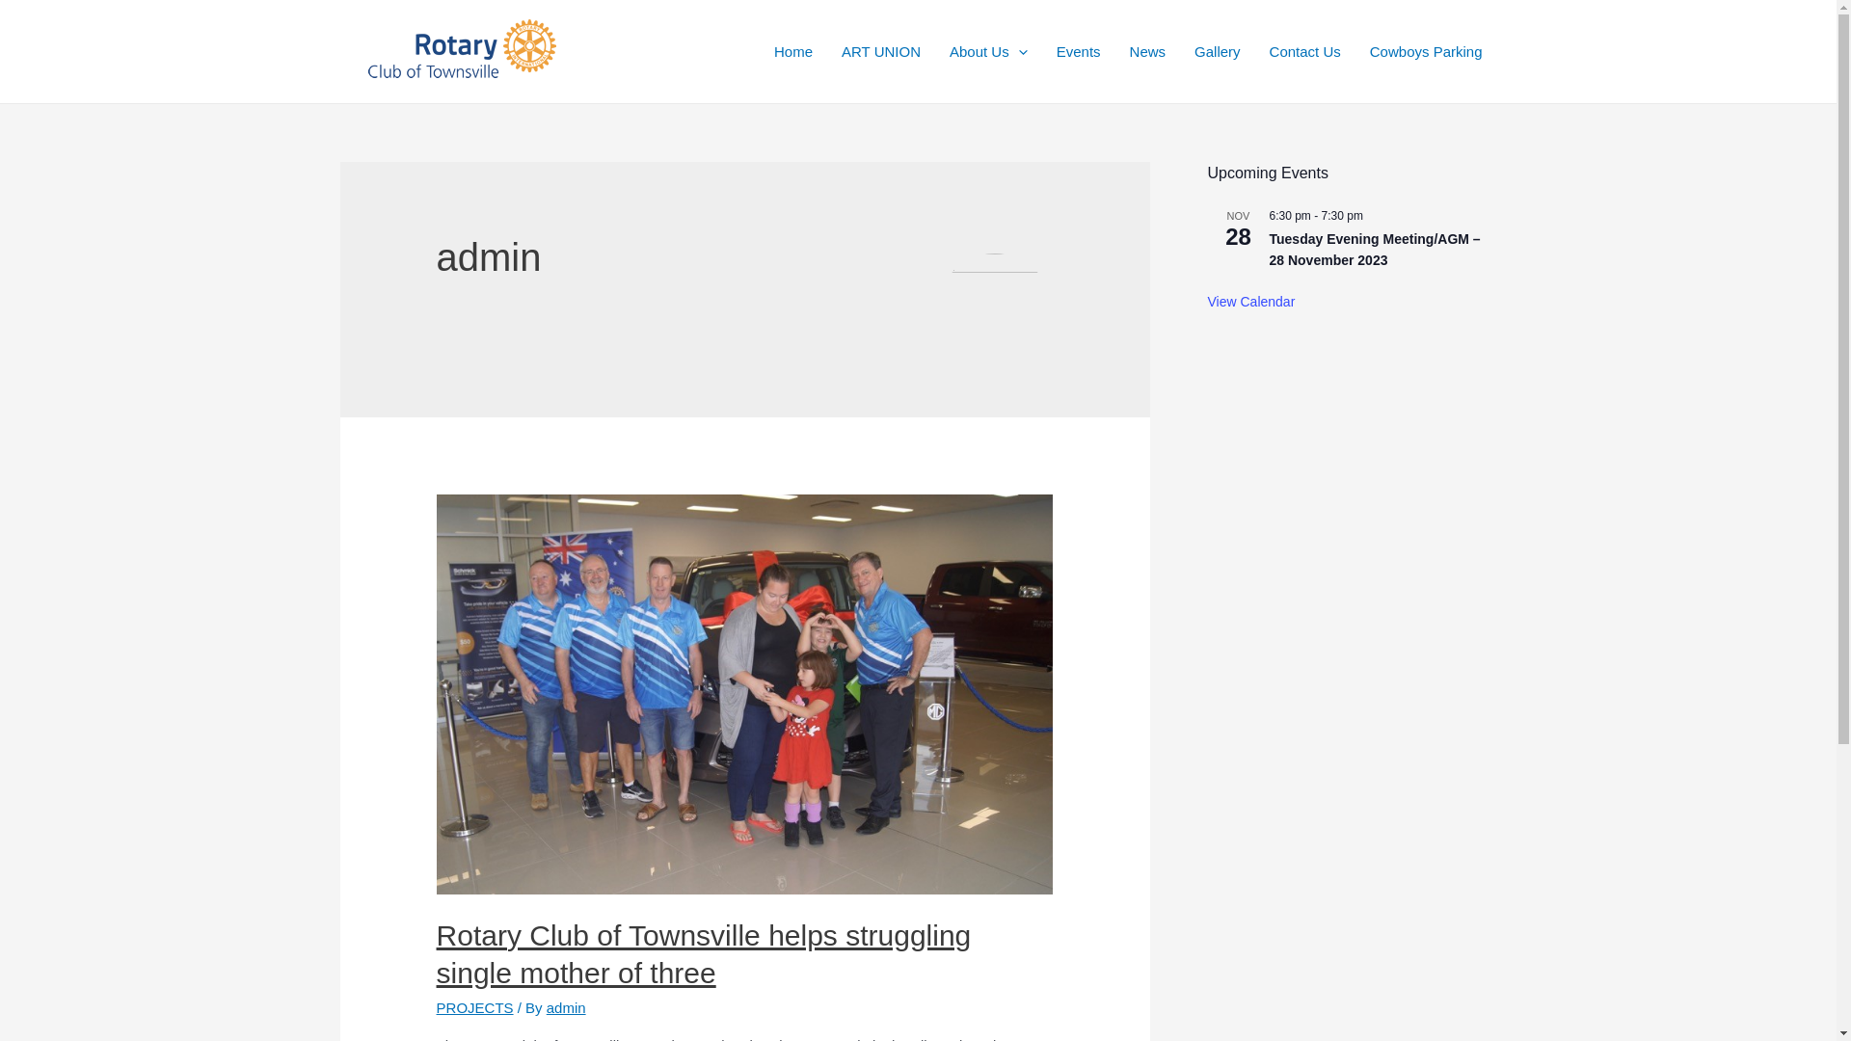 Image resolution: width=1851 pixels, height=1041 pixels. Describe the element at coordinates (989, 51) in the screenshot. I see `About Us` at that location.